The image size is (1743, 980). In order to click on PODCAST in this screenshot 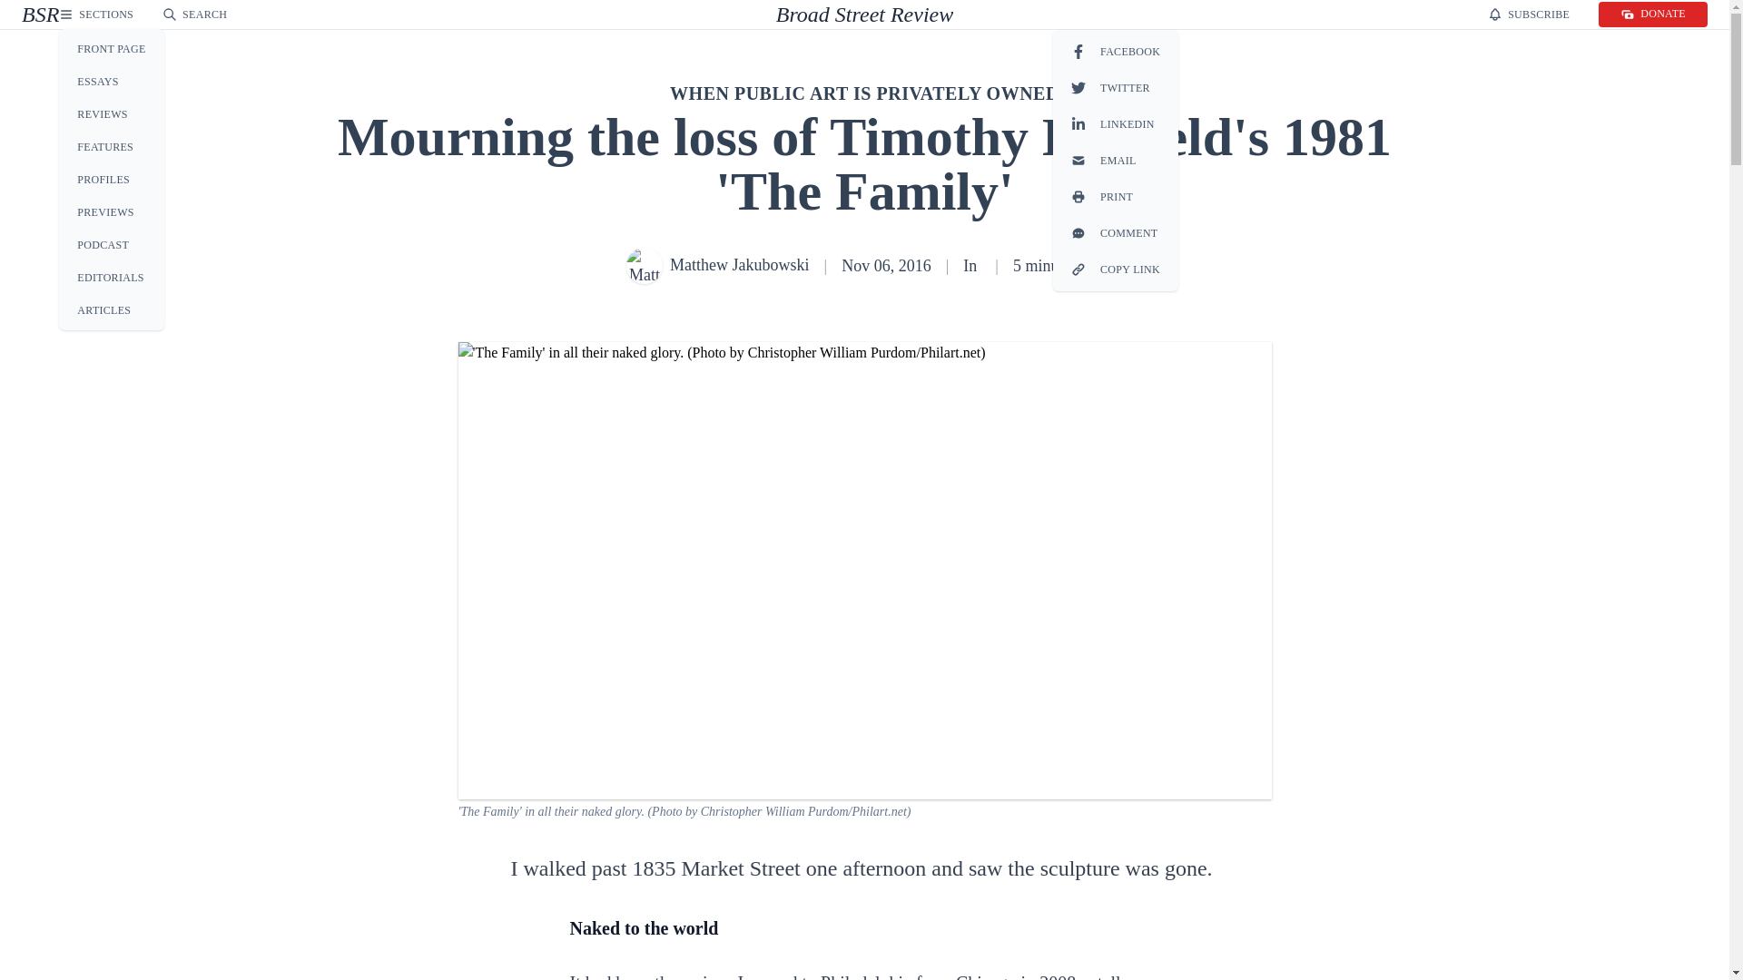, I will do `click(111, 245)`.